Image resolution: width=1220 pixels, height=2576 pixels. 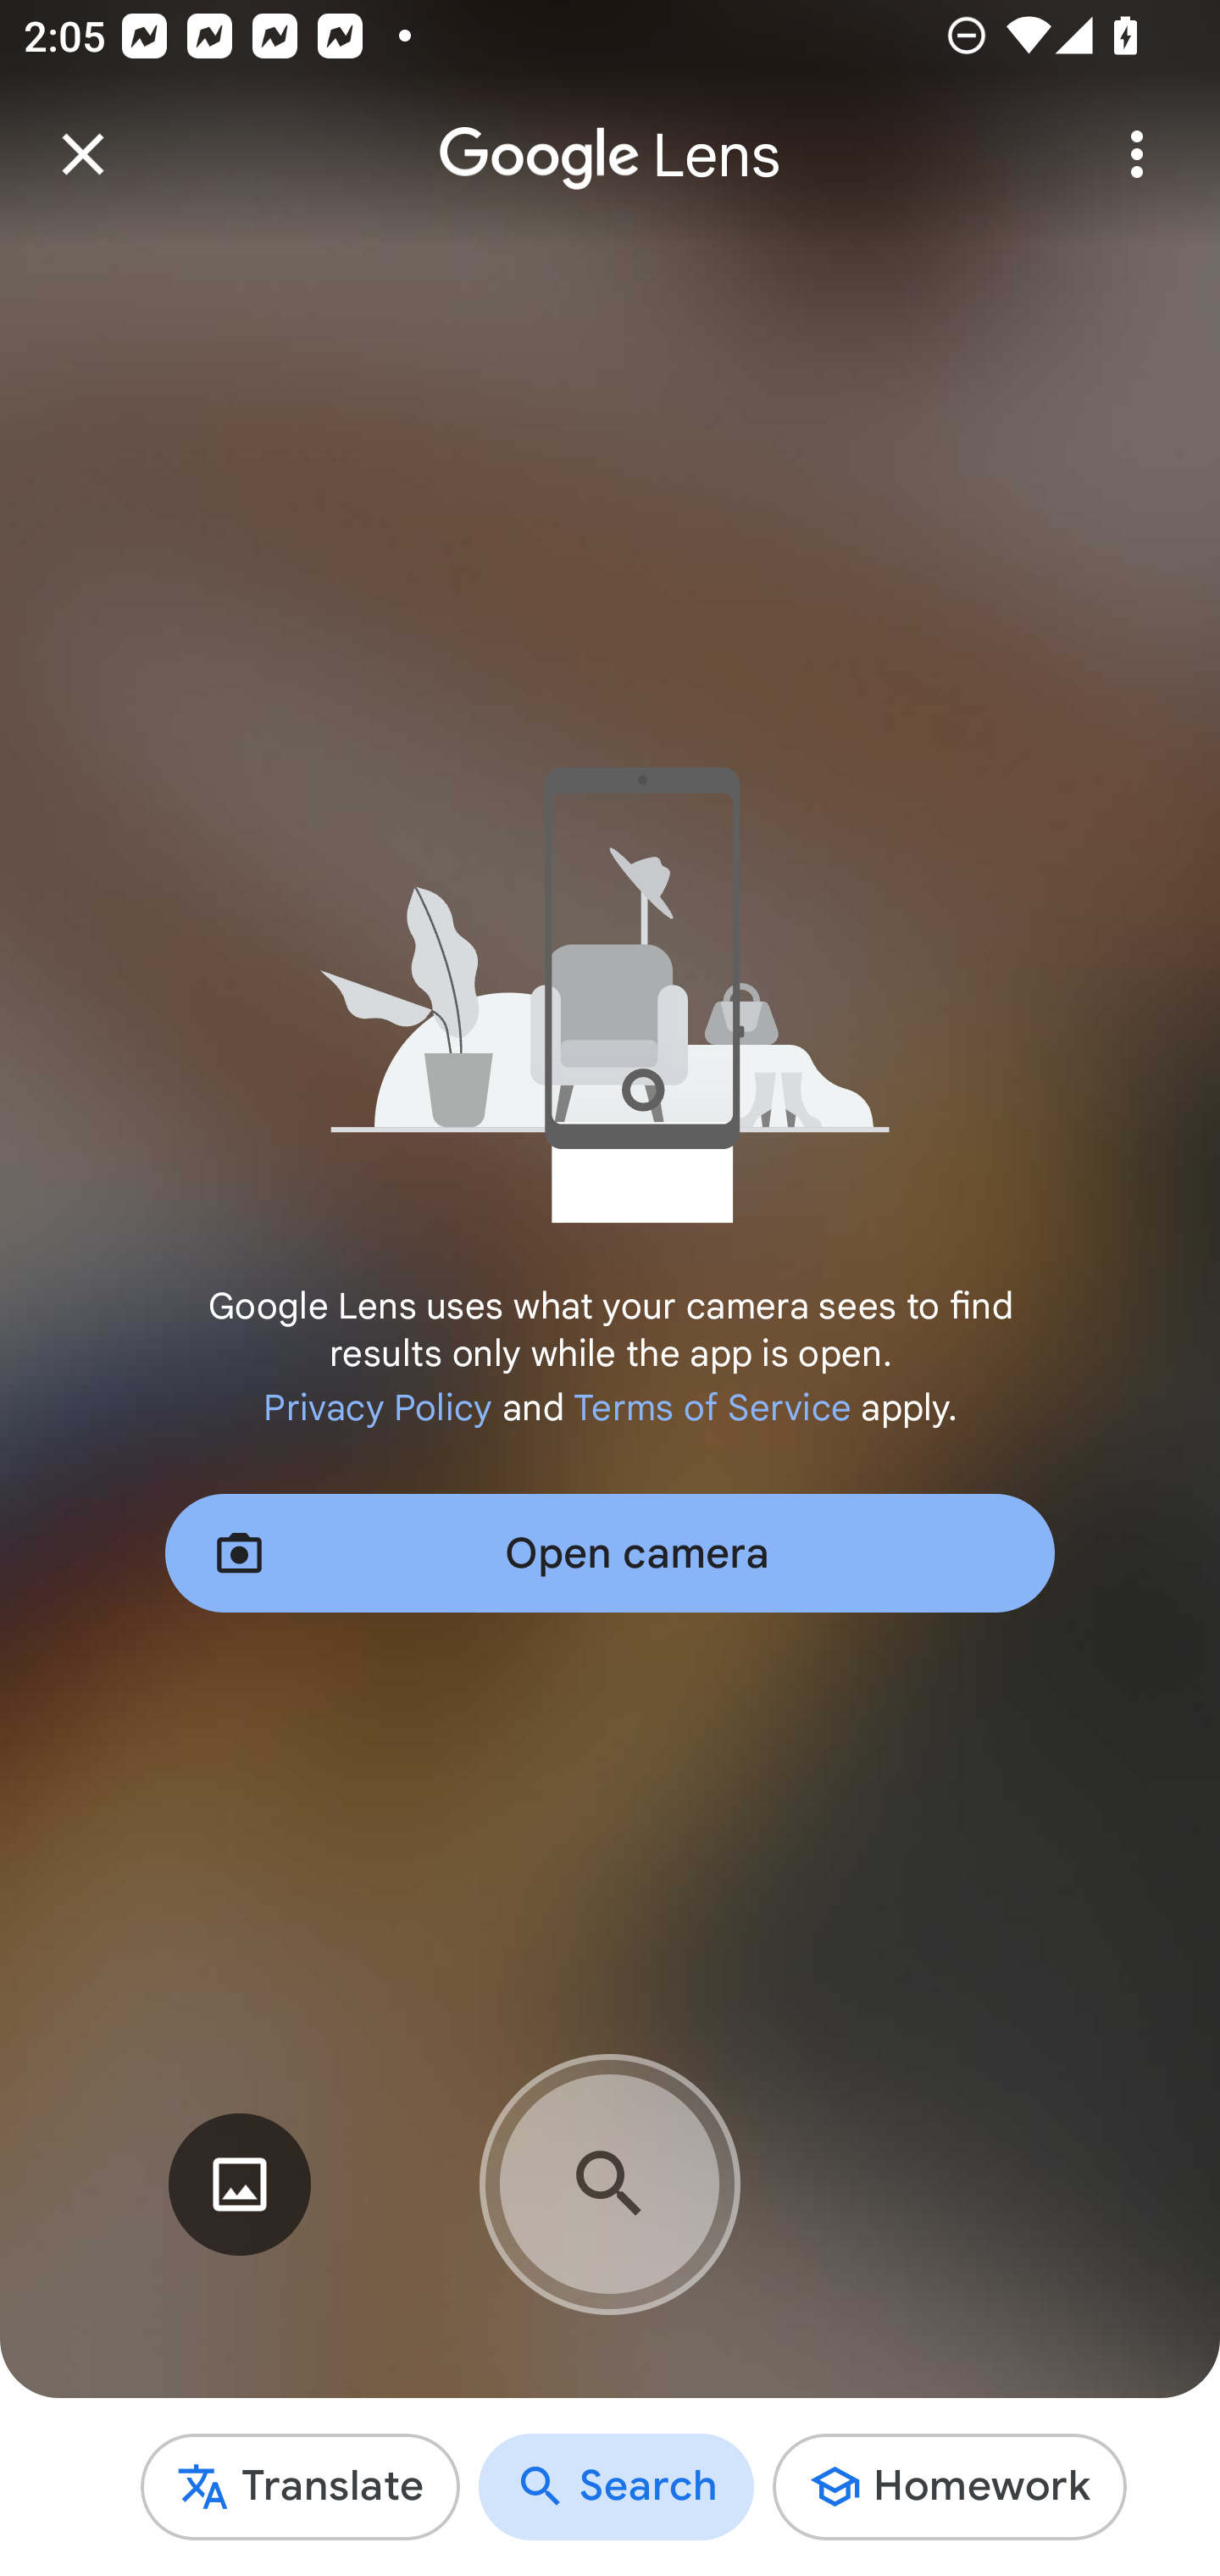 What do you see at coordinates (239, 2185) in the screenshot?
I see `Select an image from gallery` at bounding box center [239, 2185].